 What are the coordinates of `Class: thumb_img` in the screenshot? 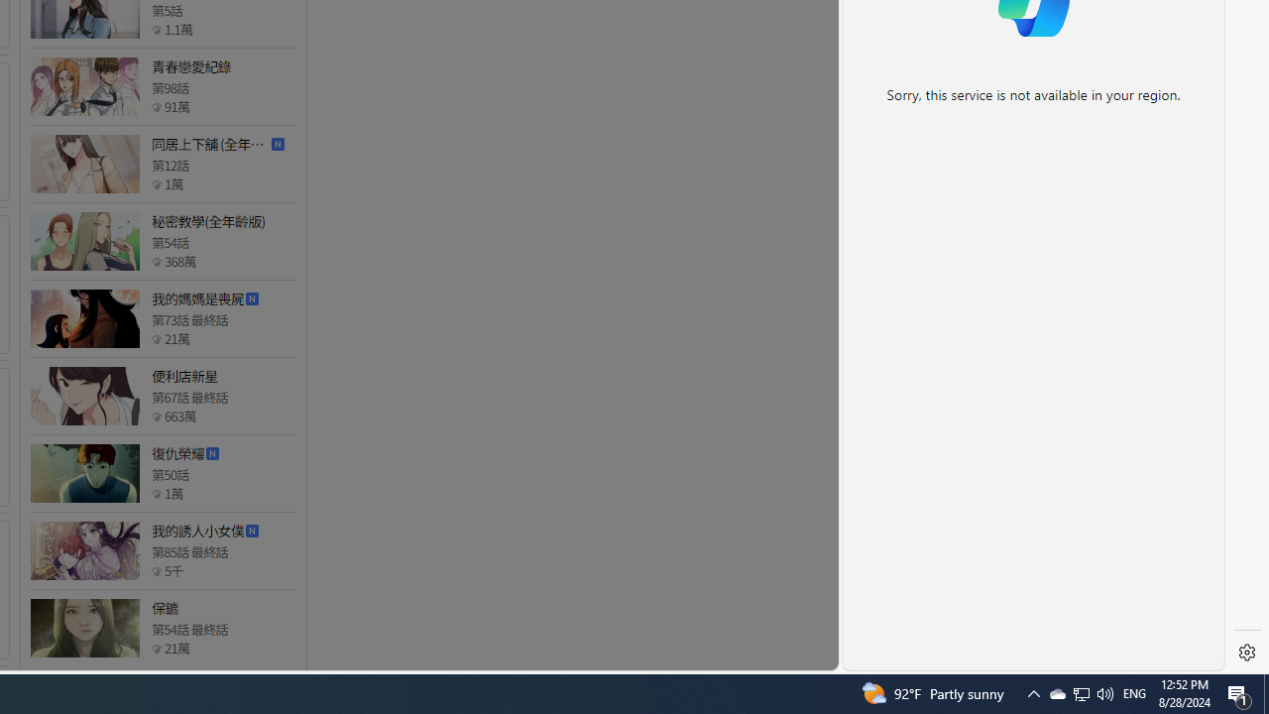 It's located at (84, 629).